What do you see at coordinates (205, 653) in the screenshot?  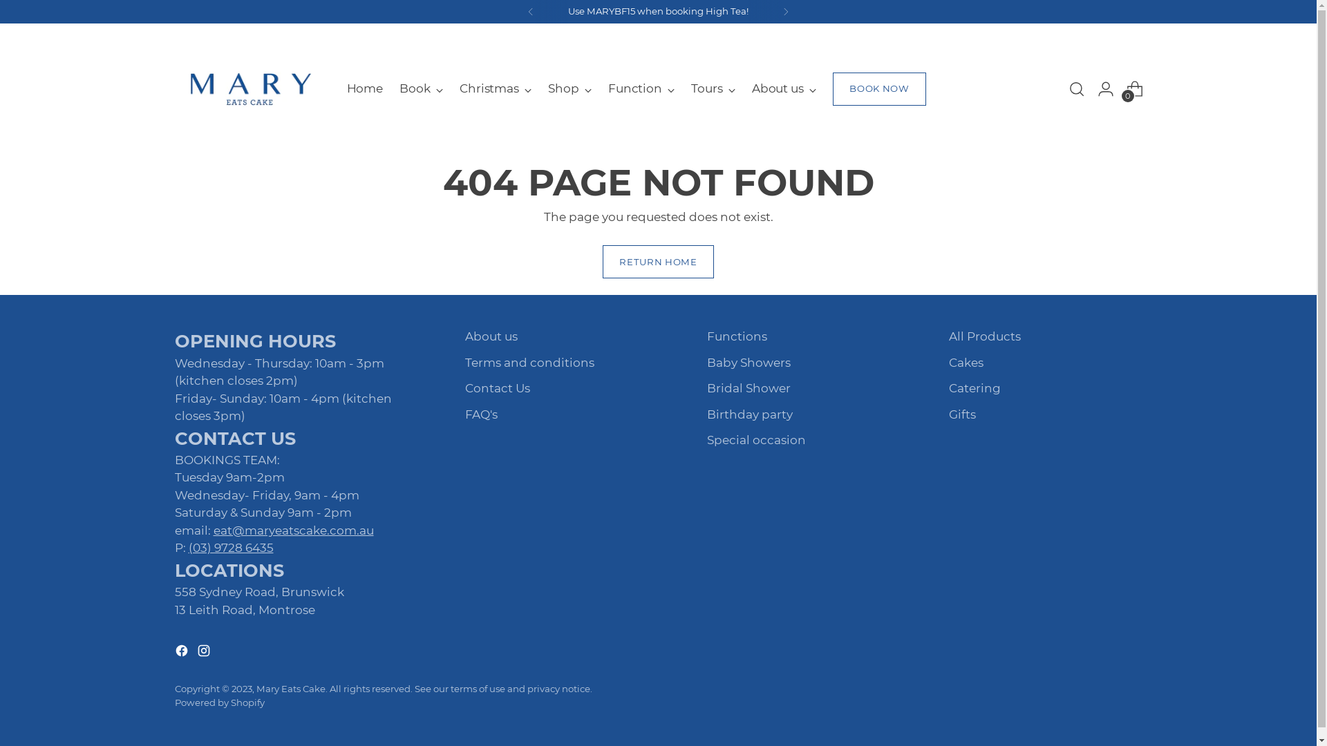 I see `Mary Eats Cake on Instagram` at bounding box center [205, 653].